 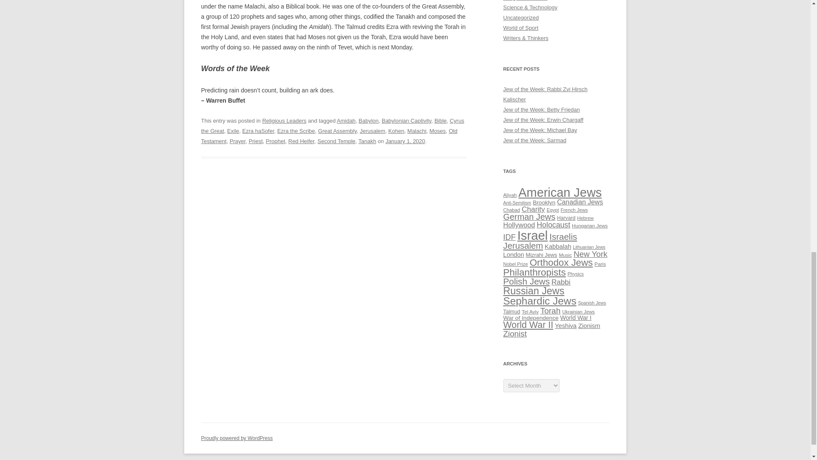 What do you see at coordinates (369, 121) in the screenshot?
I see `Babylon` at bounding box center [369, 121].